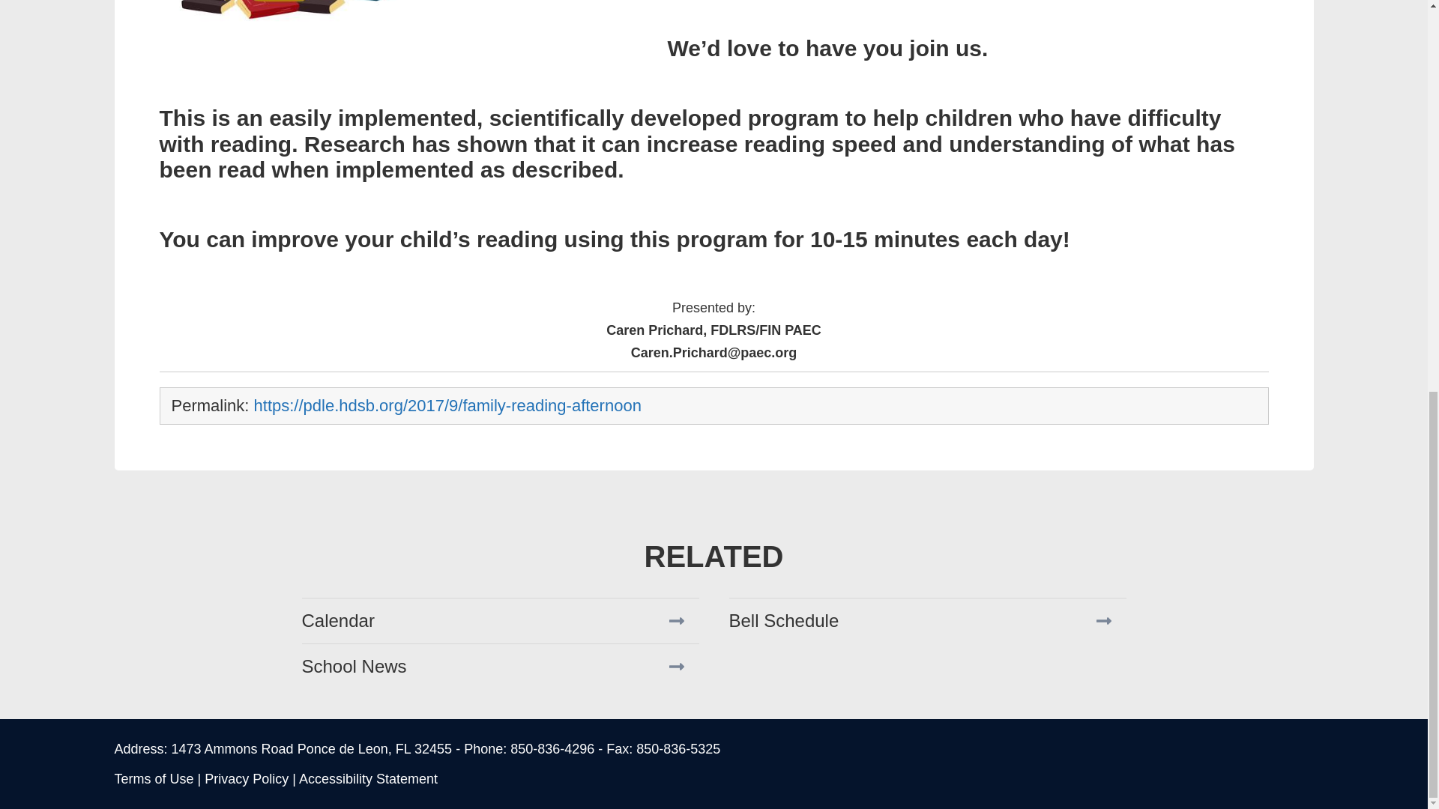  Describe the element at coordinates (499, 620) in the screenshot. I see `Calendar` at that location.